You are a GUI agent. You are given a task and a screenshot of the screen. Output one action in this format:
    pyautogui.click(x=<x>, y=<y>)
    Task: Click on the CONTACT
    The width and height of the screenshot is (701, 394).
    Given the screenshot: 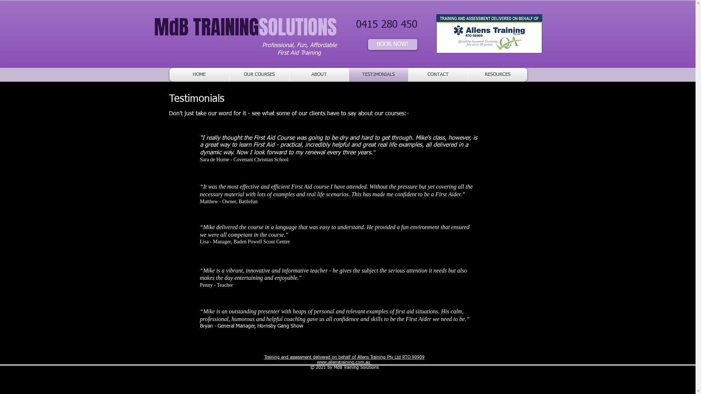 What is the action you would take?
    pyautogui.click(x=438, y=75)
    